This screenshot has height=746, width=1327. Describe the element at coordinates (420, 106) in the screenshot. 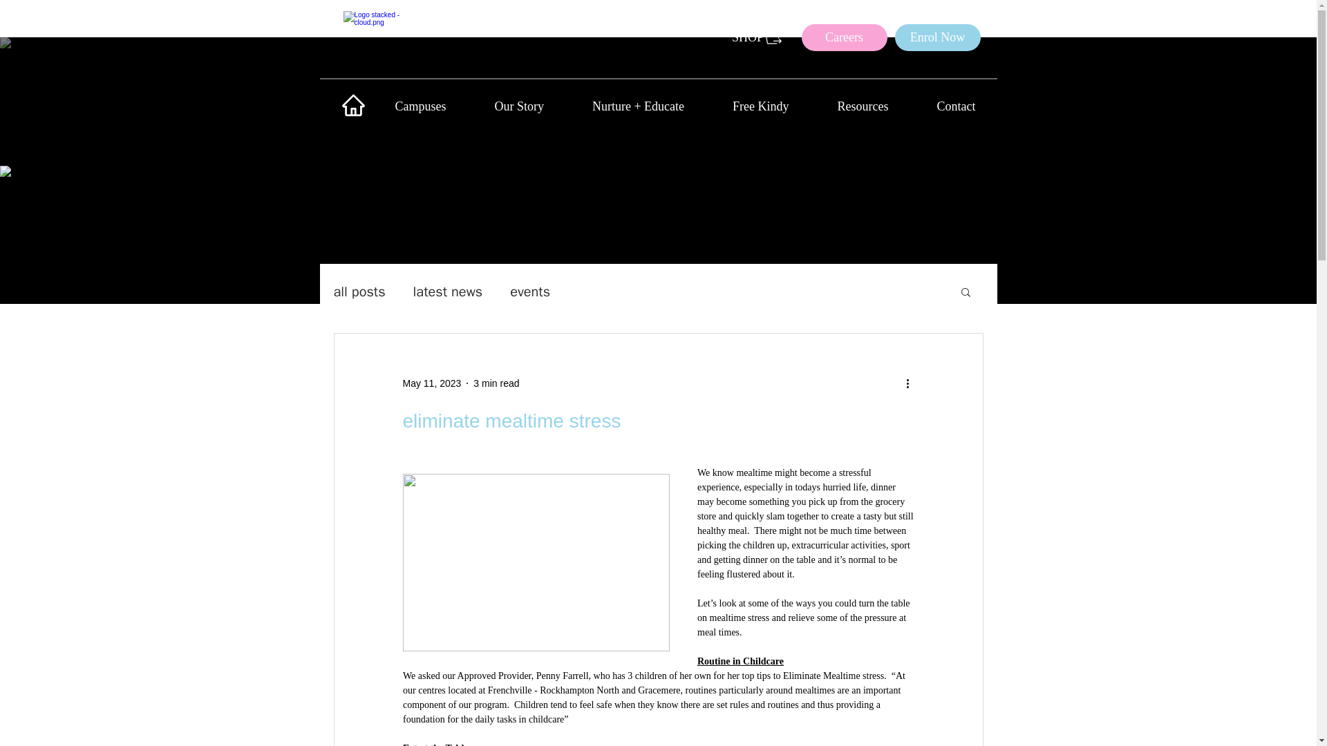

I see `Campuses` at that location.